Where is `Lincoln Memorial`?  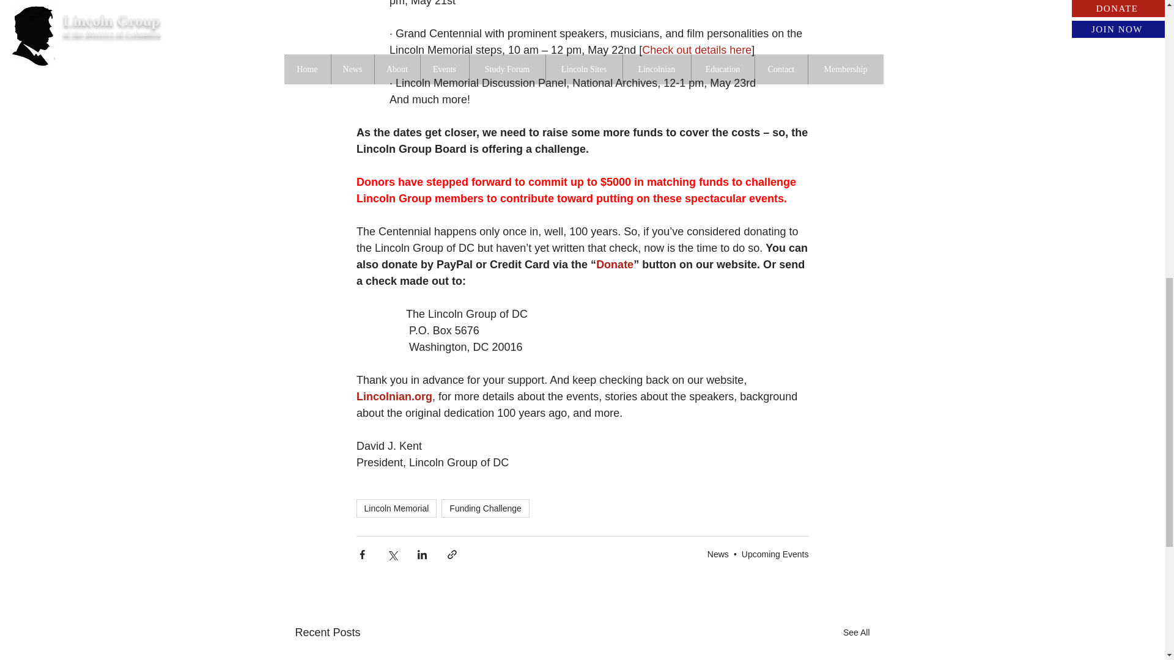 Lincoln Memorial is located at coordinates (396, 508).